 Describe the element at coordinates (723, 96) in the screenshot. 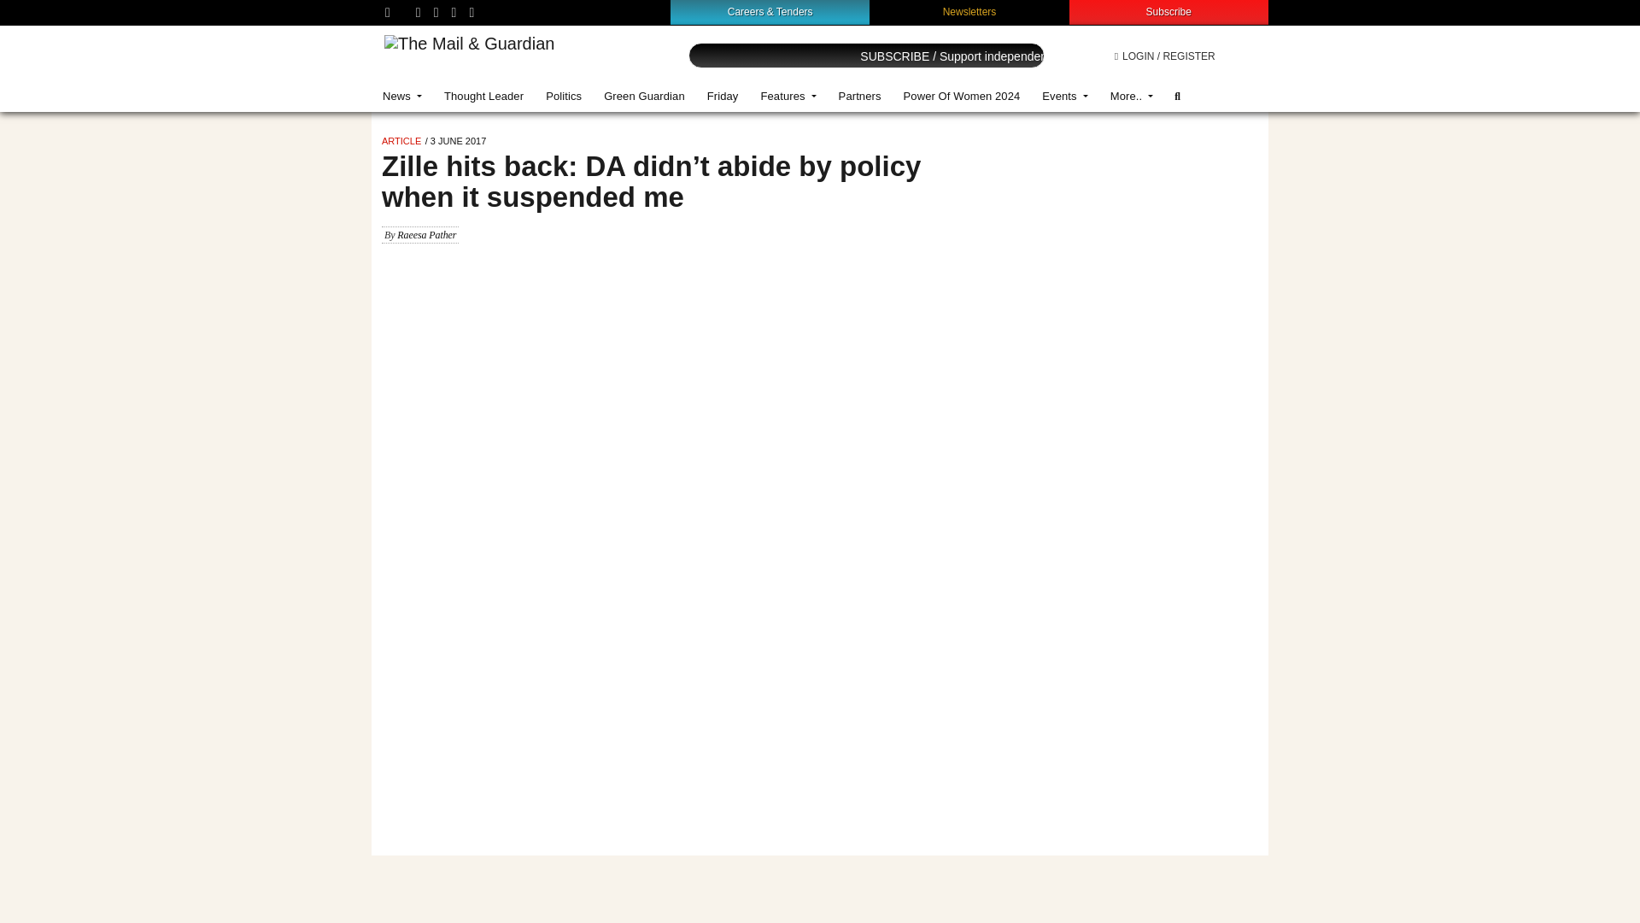

I see `Friday` at that location.